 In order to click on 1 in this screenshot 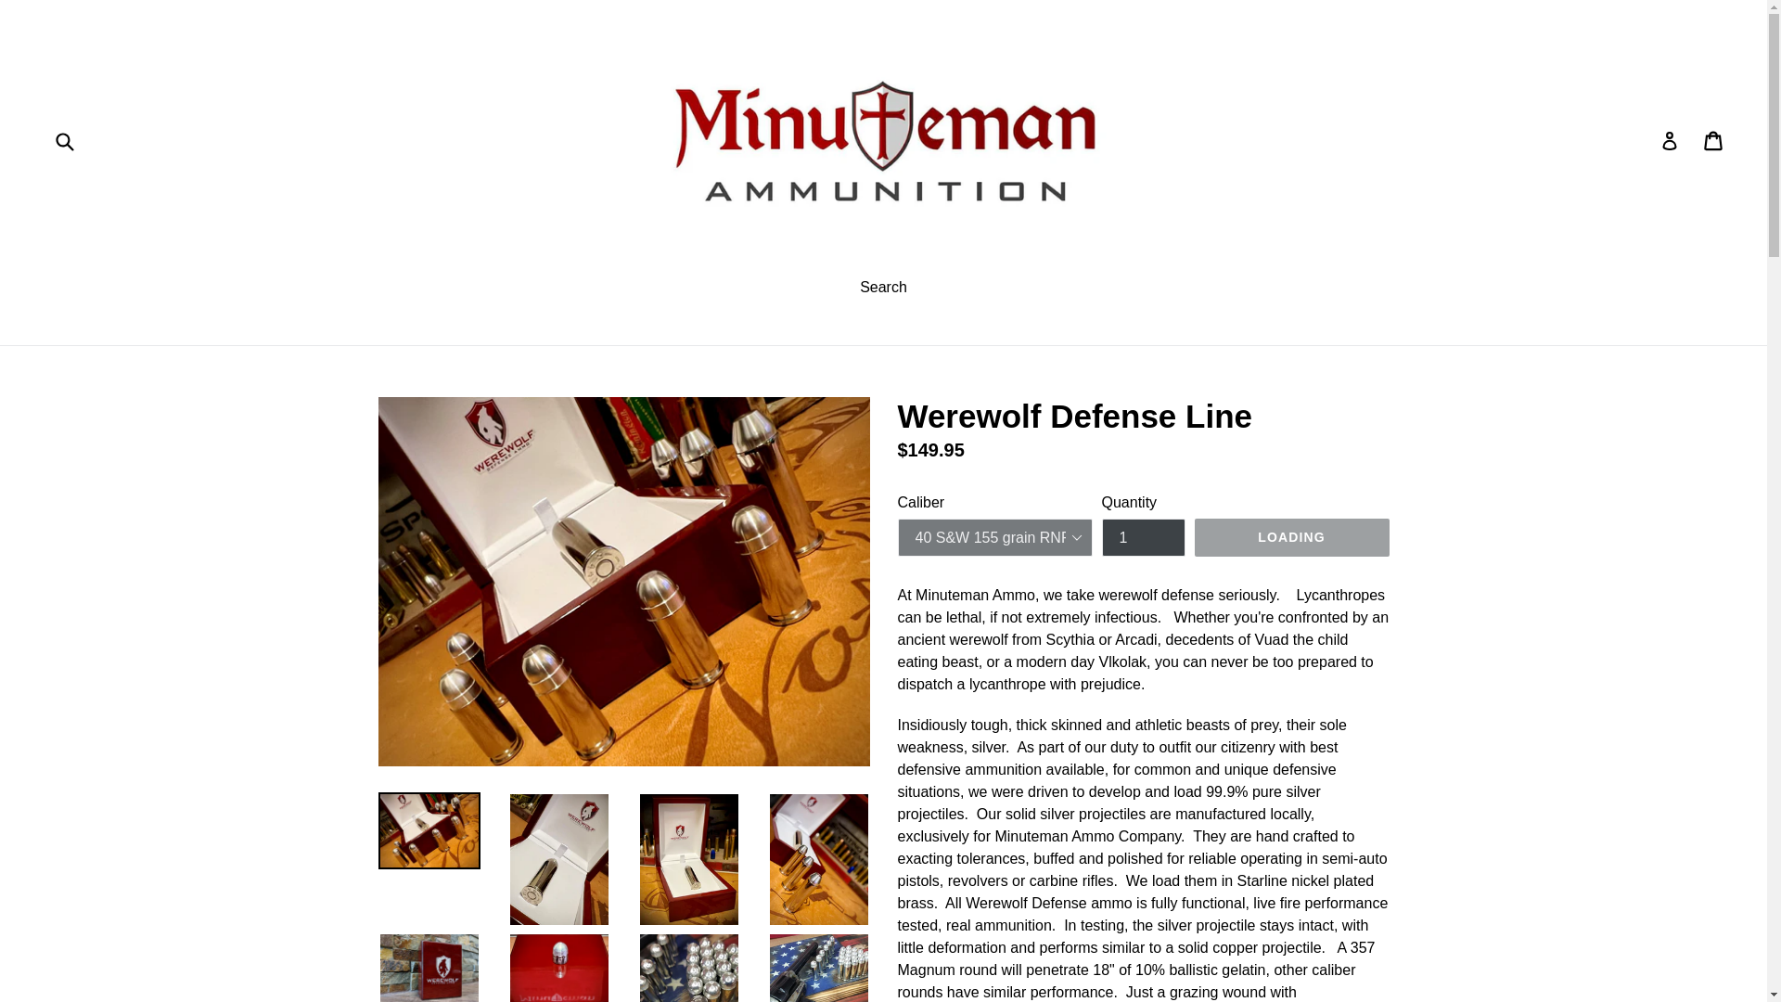, I will do `click(1144, 538)`.